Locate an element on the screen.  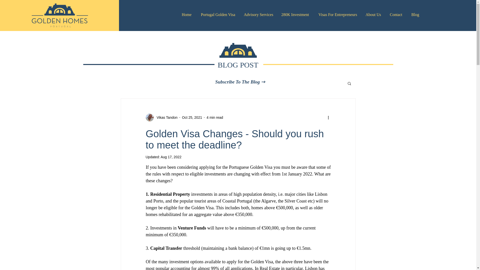
Portugal Golden Visa is located at coordinates (218, 15).